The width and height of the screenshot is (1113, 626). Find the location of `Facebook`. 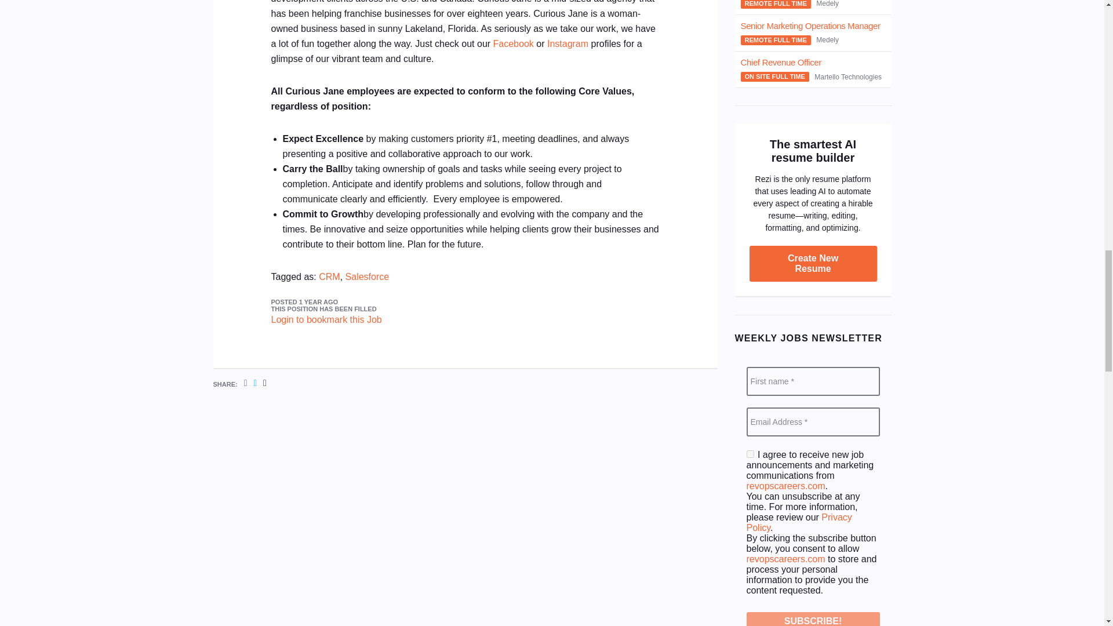

Facebook is located at coordinates (514, 43).